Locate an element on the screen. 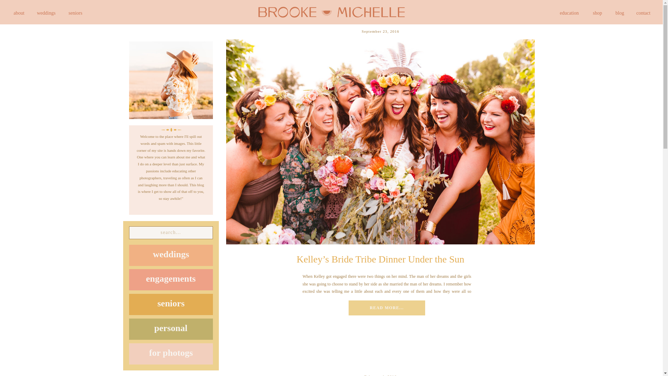  shop is located at coordinates (600, 13).